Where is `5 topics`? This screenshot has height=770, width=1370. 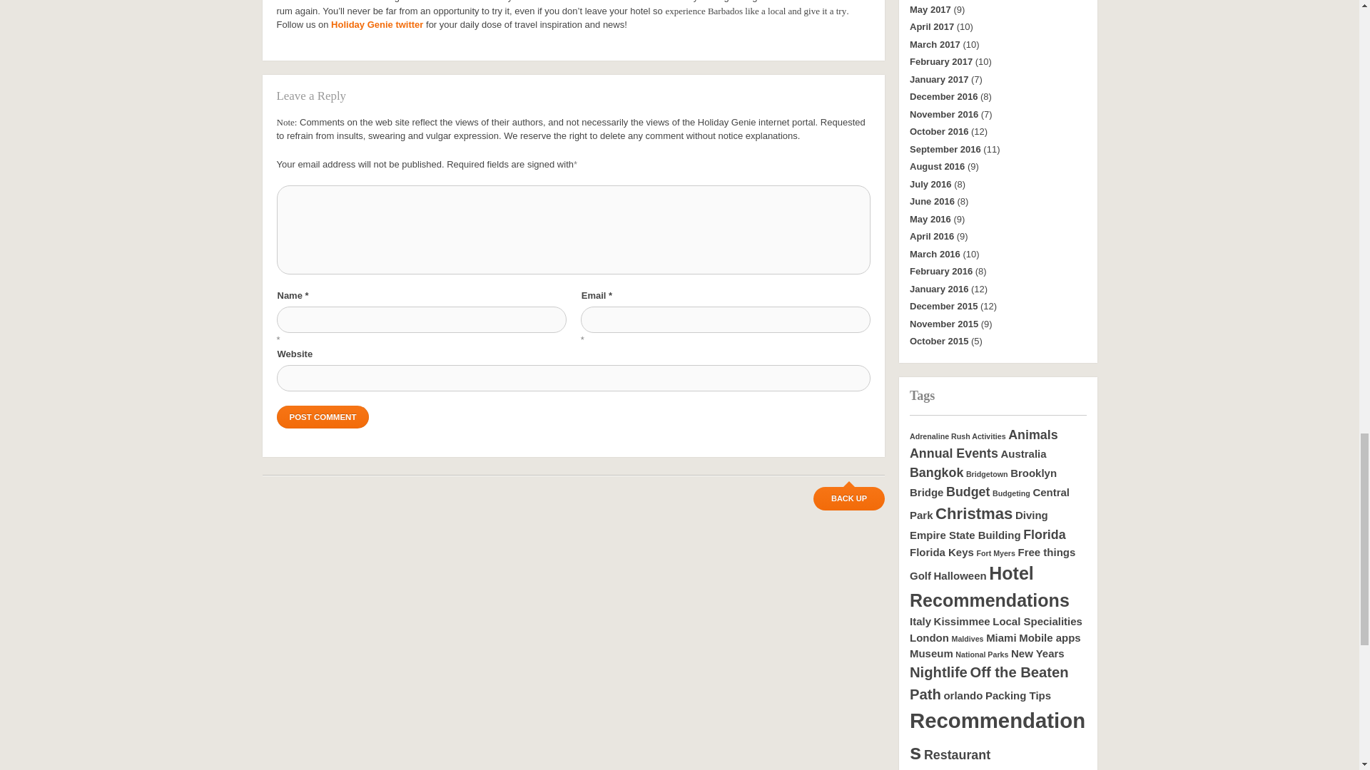
5 topics is located at coordinates (973, 513).